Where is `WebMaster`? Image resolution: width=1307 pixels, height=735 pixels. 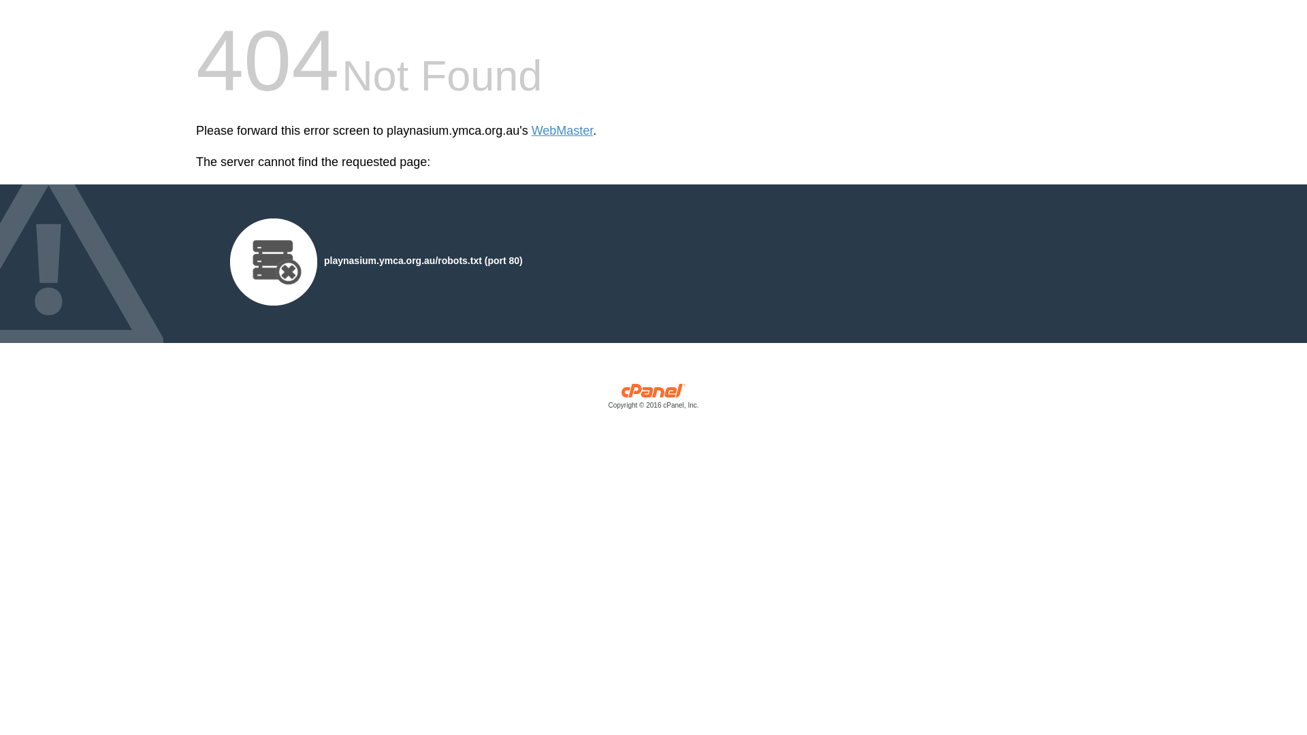
WebMaster is located at coordinates (562, 131).